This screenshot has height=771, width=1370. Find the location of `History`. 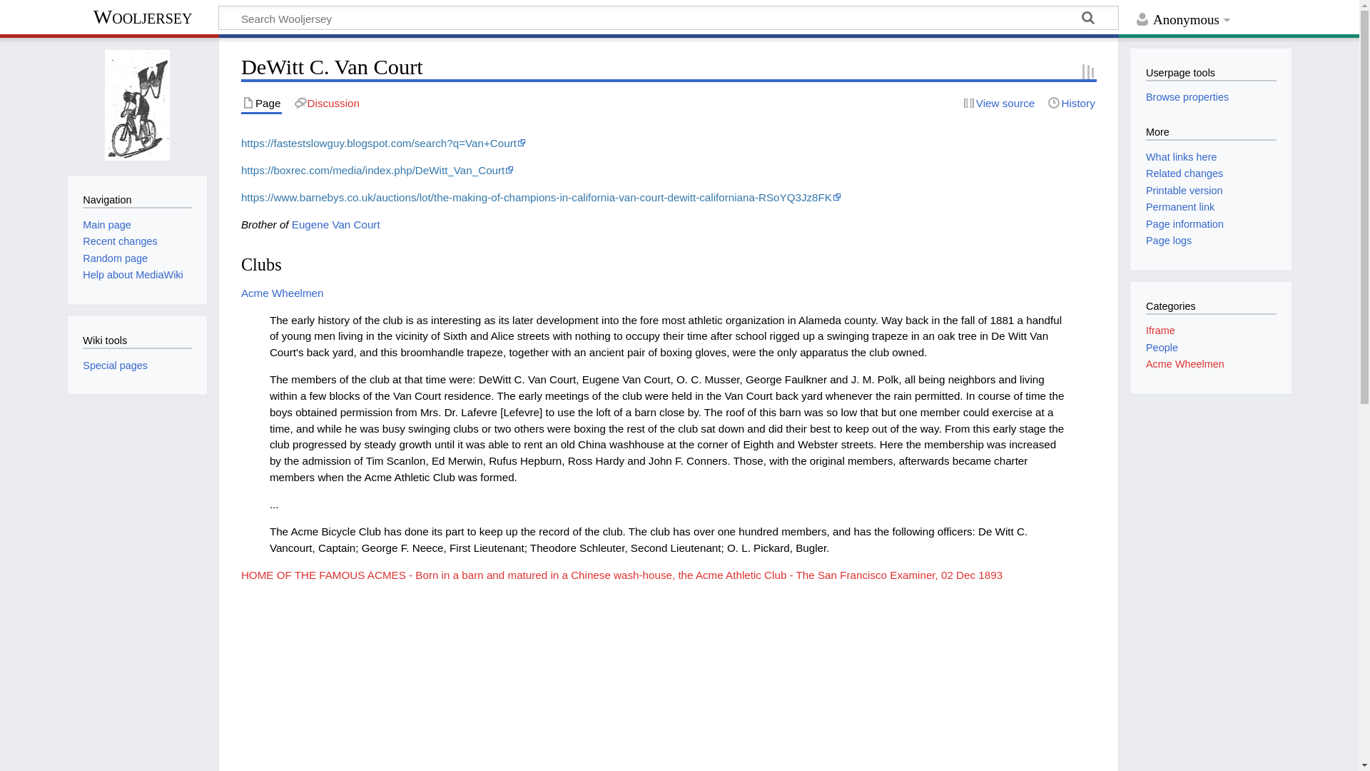

History is located at coordinates (1071, 103).